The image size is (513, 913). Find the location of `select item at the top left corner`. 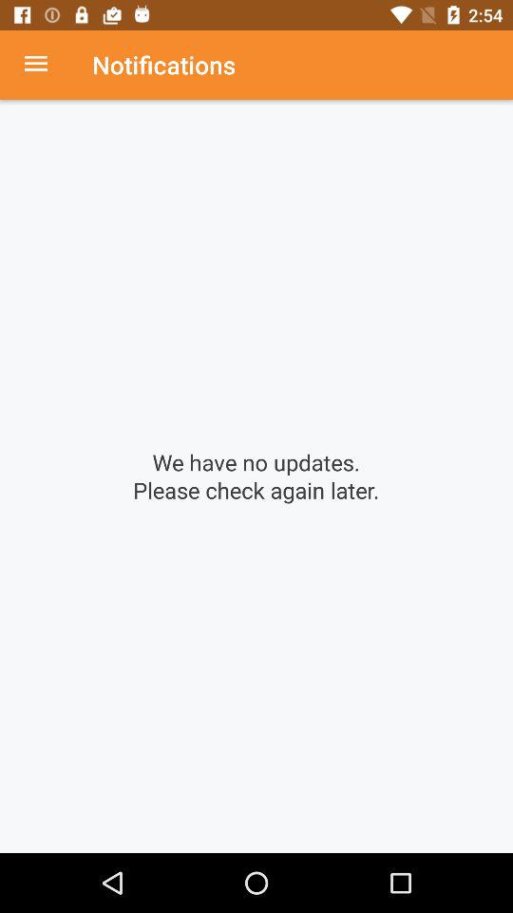

select item at the top left corner is located at coordinates (46, 65).